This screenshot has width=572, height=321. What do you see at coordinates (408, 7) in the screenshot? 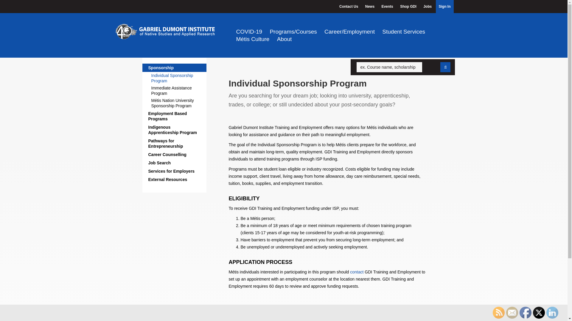
I see `Shop GDI` at bounding box center [408, 7].